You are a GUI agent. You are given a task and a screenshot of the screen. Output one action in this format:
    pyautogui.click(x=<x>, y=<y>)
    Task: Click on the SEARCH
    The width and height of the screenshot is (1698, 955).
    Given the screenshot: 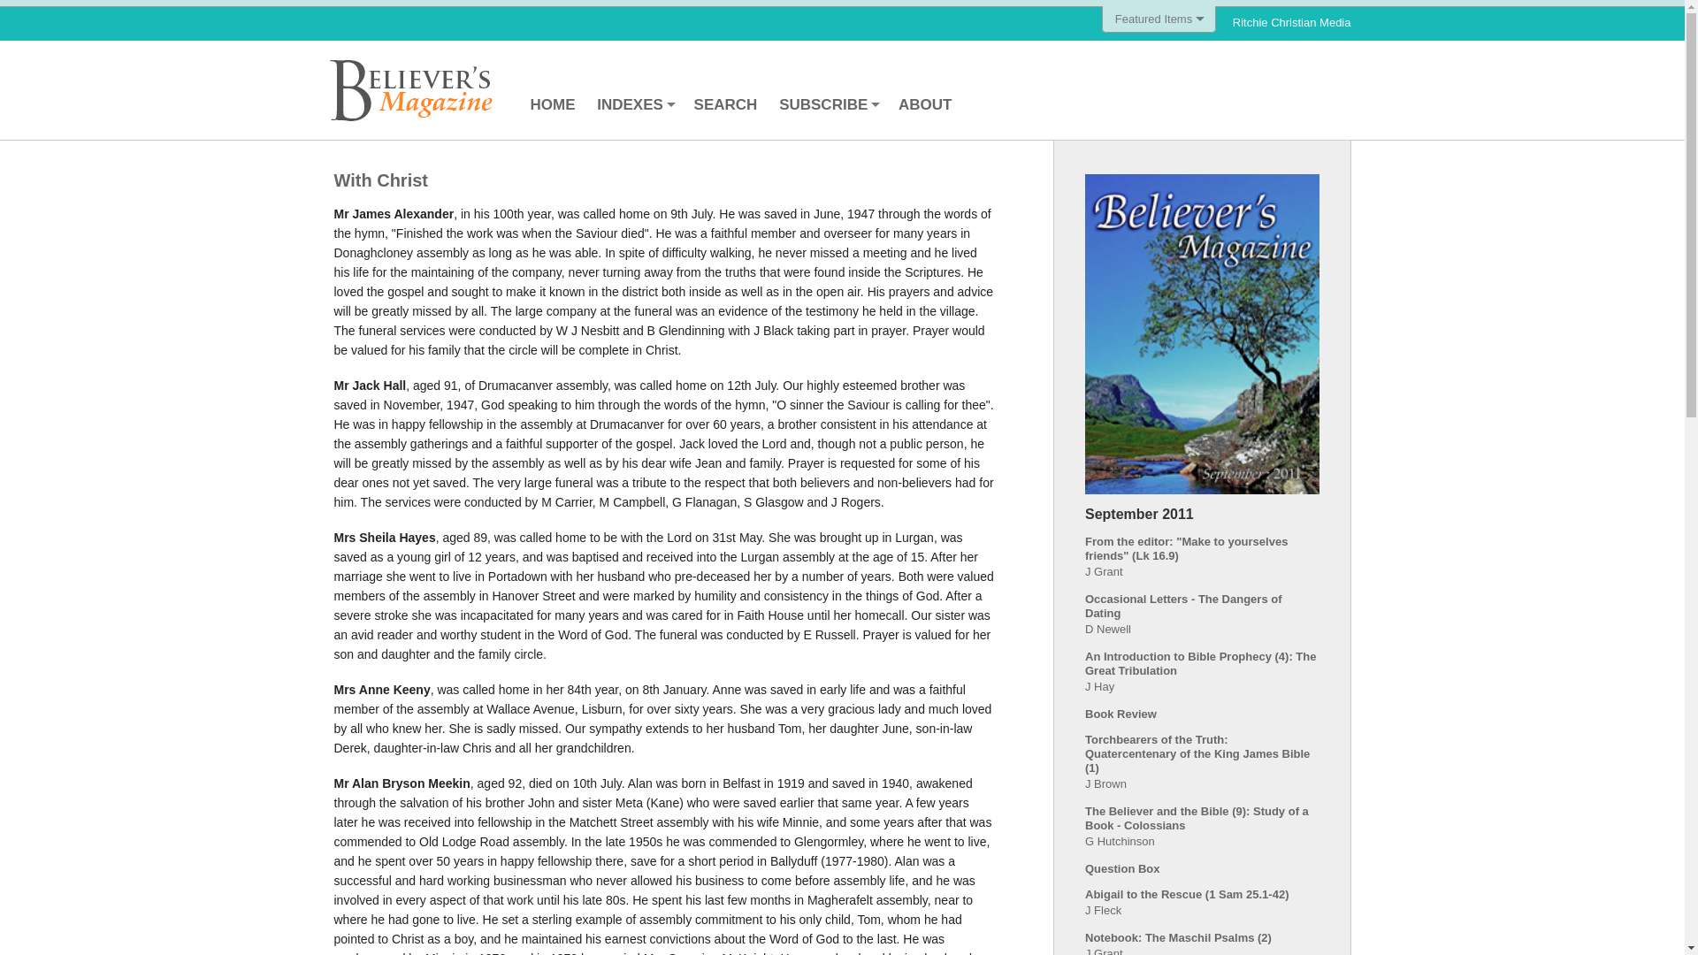 What is the action you would take?
    pyautogui.click(x=726, y=104)
    